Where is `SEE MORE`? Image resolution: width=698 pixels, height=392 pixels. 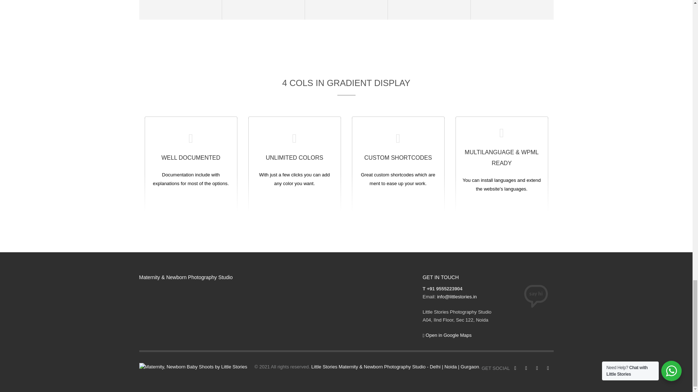 SEE MORE is located at coordinates (191, 163).